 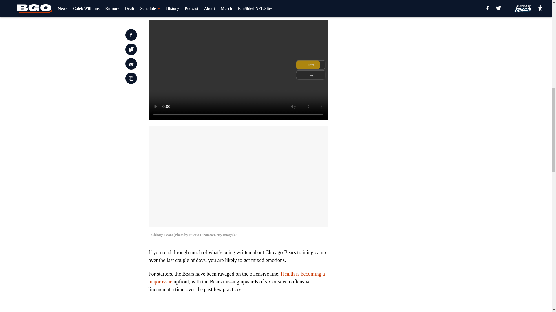 I want to click on Health is becoming a major issue, so click(x=236, y=278).